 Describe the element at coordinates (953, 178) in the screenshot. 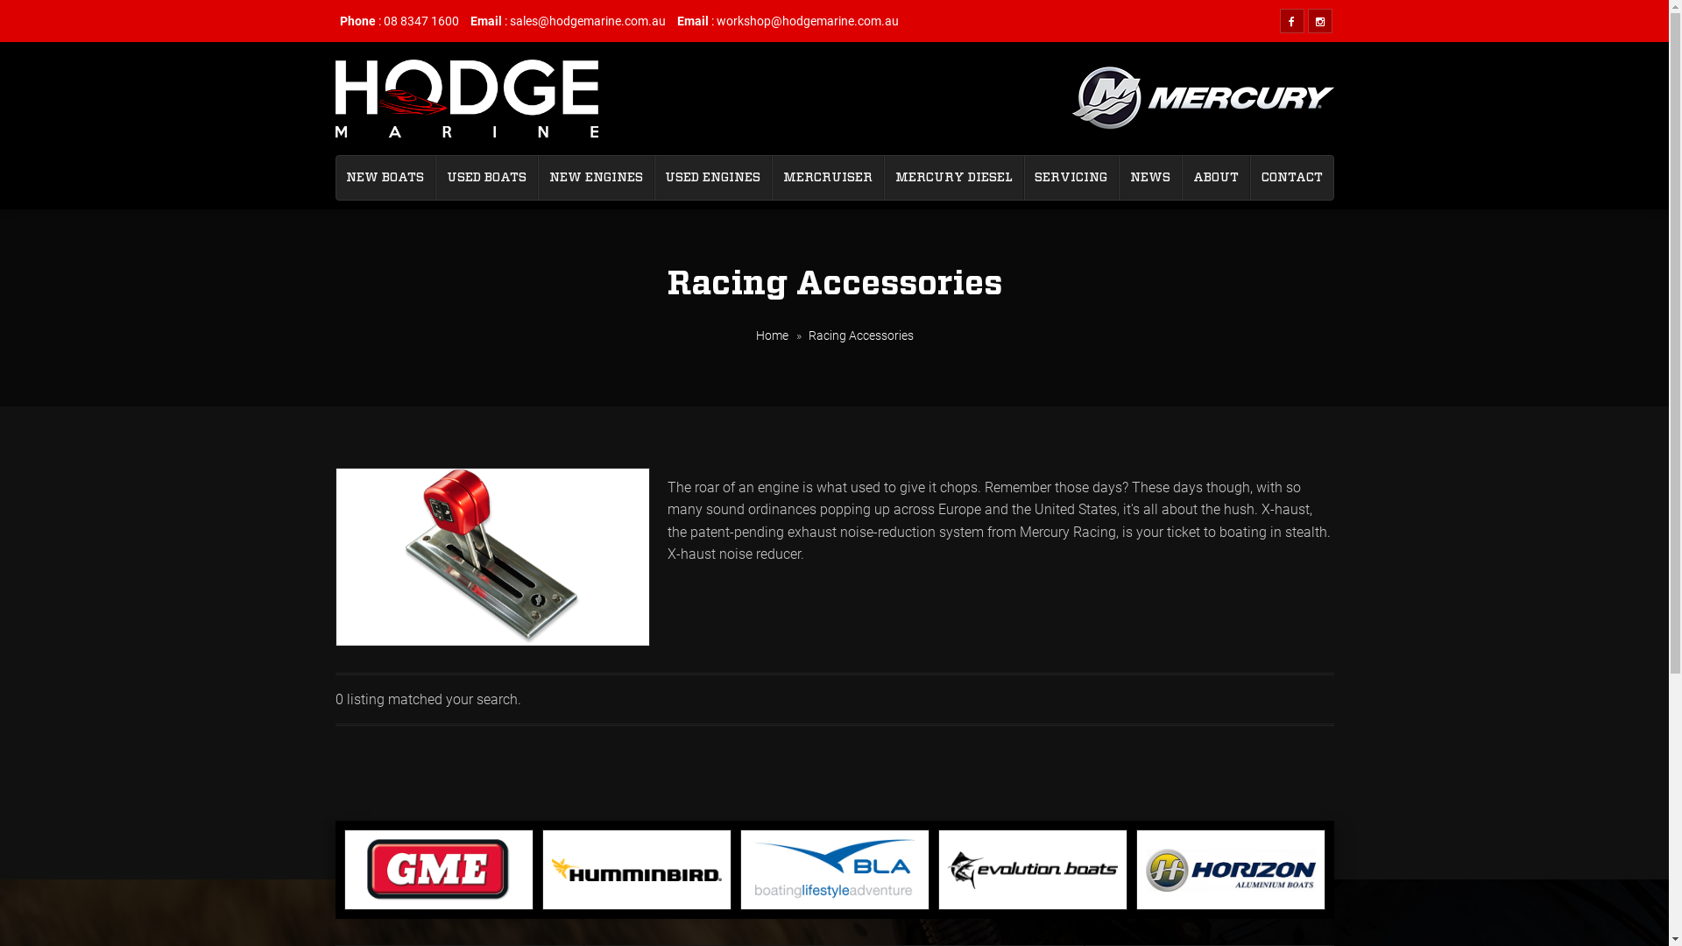

I see `MERCURY DIESEL` at that location.